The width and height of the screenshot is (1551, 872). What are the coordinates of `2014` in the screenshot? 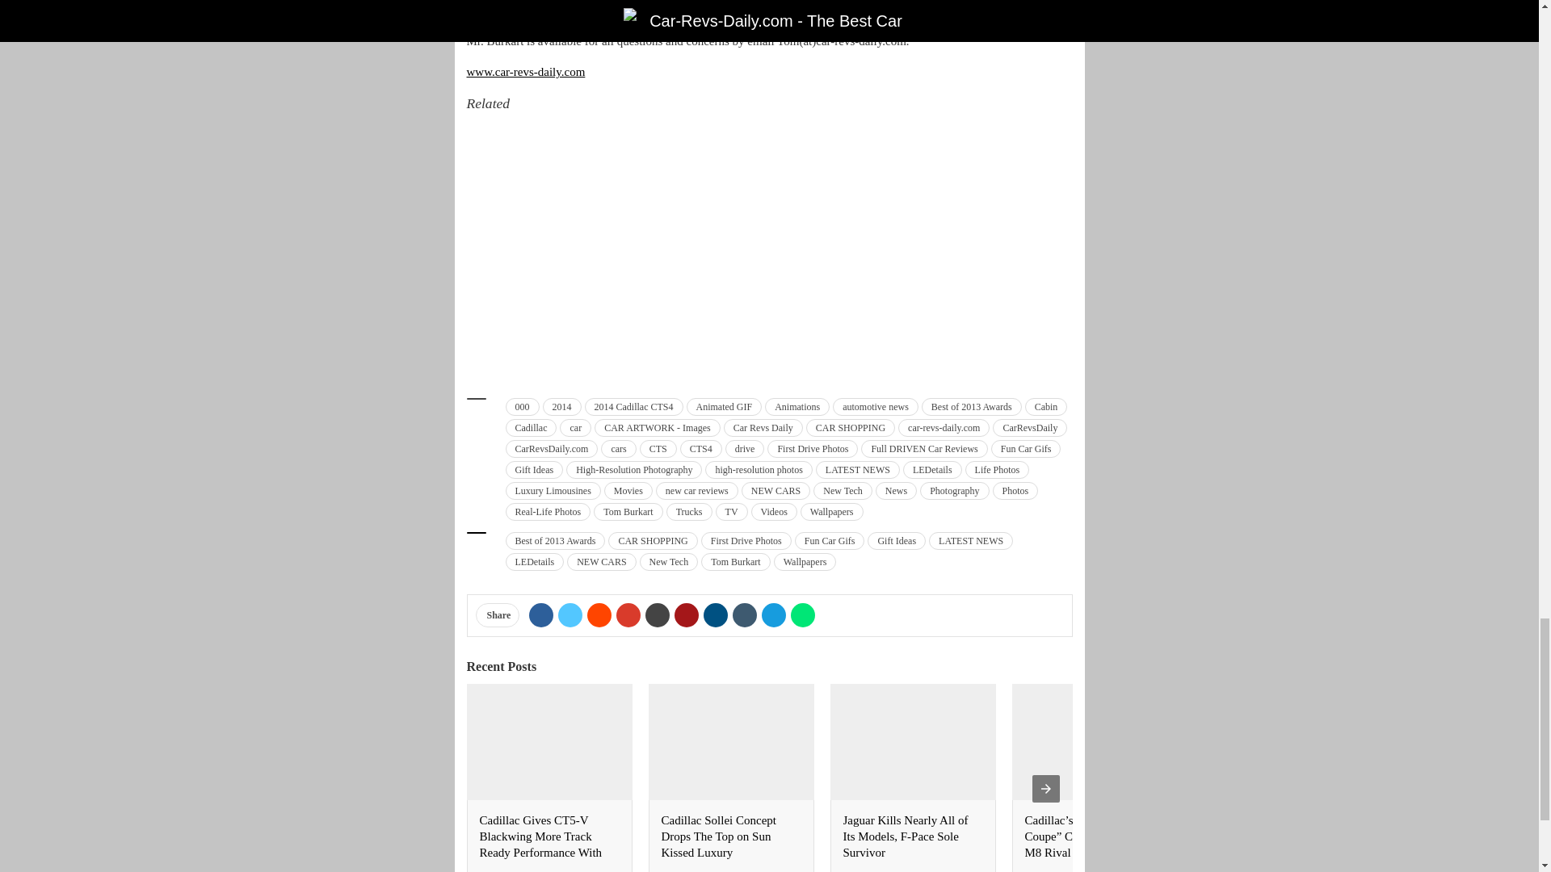 It's located at (562, 407).